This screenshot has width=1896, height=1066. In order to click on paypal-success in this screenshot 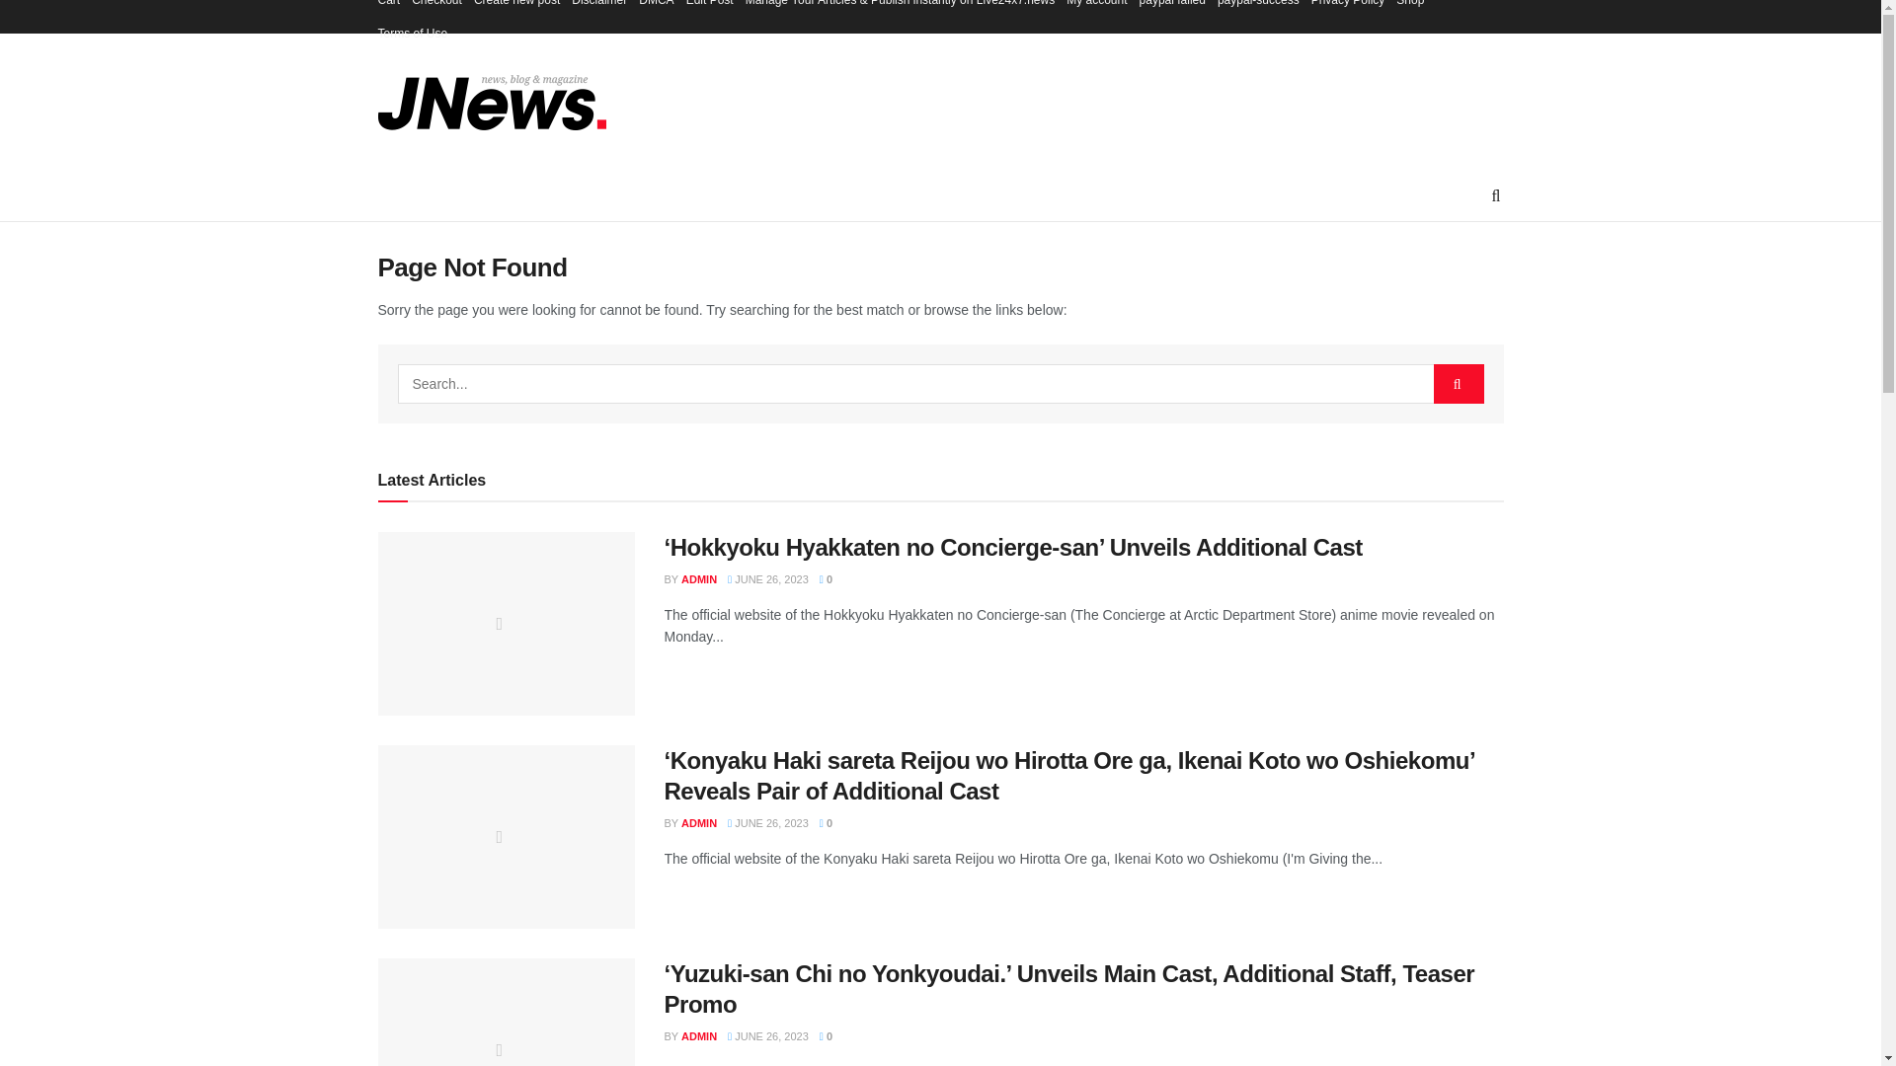, I will do `click(1258, 8)`.